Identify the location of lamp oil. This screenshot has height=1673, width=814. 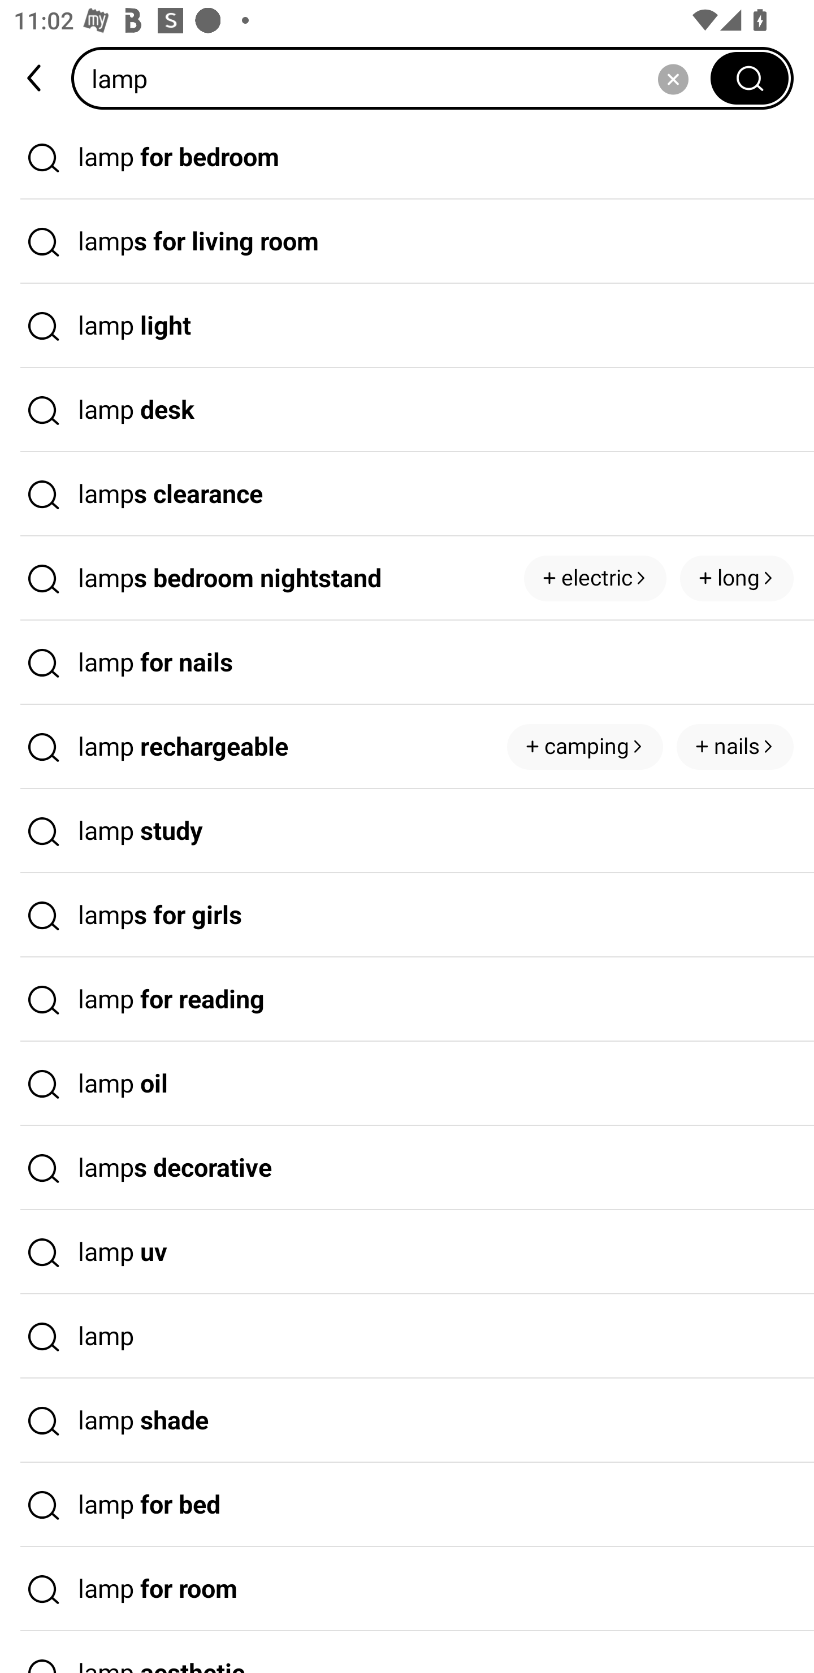
(407, 1084).